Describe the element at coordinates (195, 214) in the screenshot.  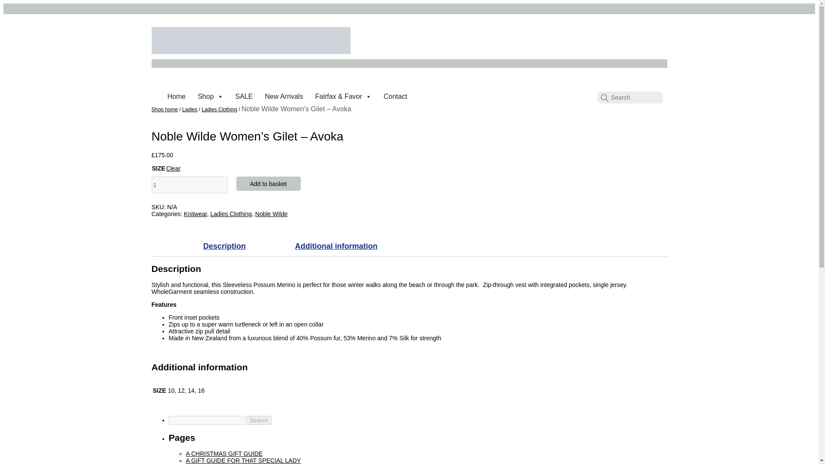
I see `Knitwear` at that location.